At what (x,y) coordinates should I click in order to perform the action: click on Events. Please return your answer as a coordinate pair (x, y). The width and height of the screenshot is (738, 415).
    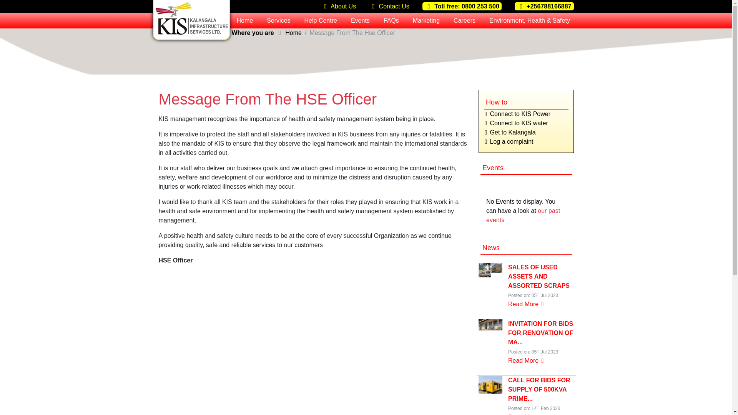
    Looking at the image, I should click on (360, 21).